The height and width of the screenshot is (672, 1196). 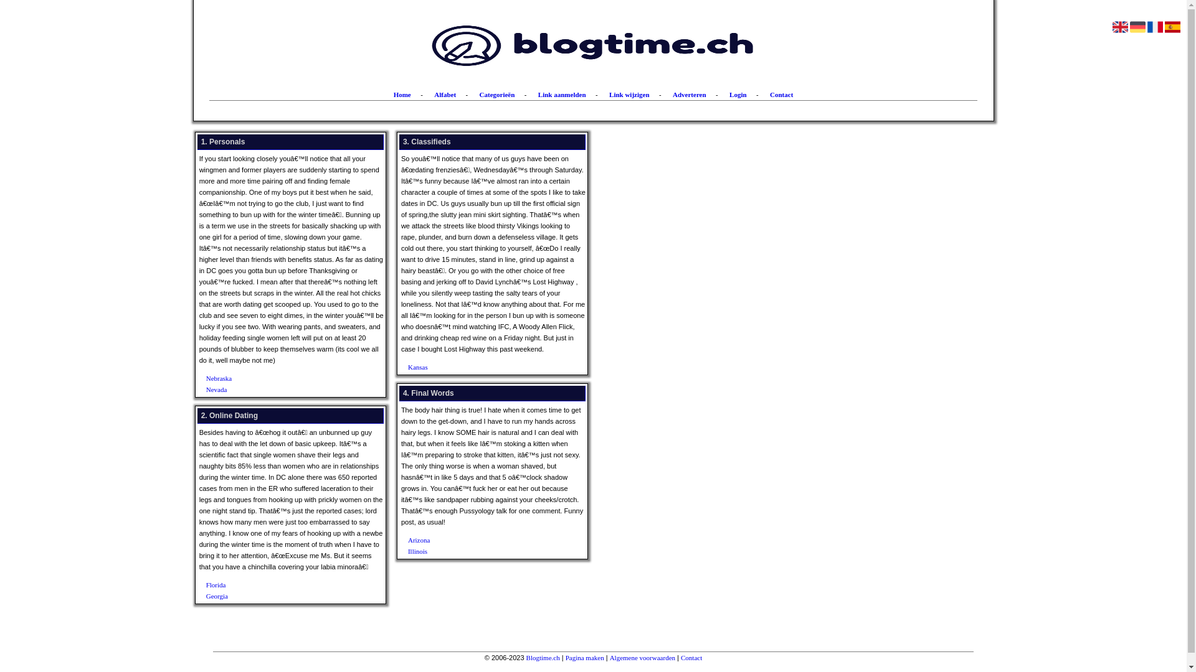 I want to click on Home, so click(x=402, y=95).